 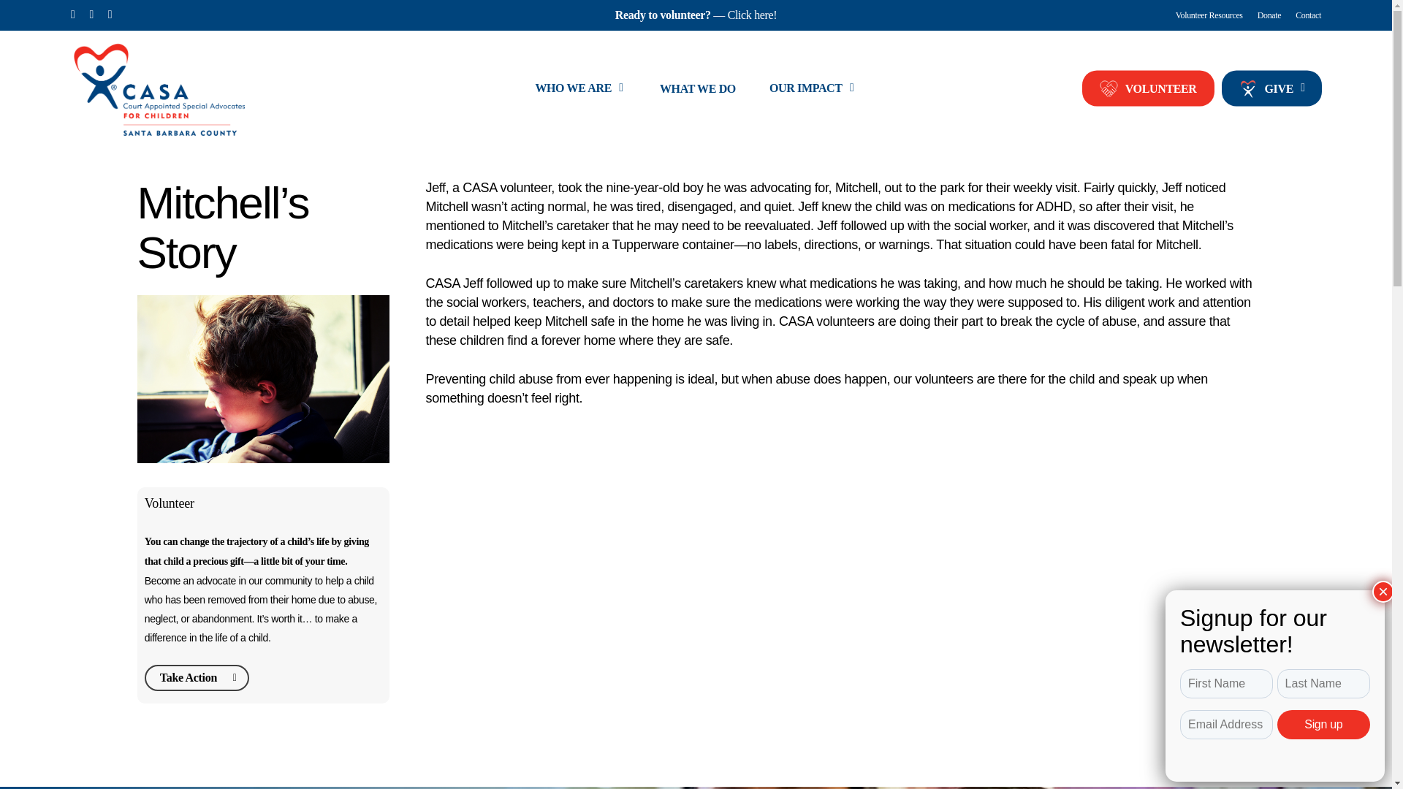 What do you see at coordinates (697, 88) in the screenshot?
I see `WHAT WE DO` at bounding box center [697, 88].